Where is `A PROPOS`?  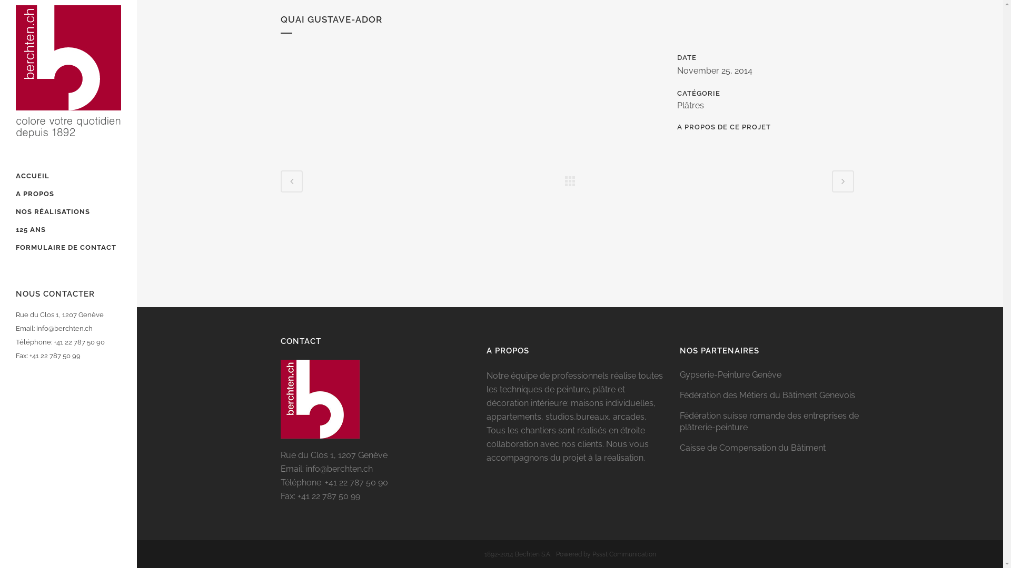
A PROPOS is located at coordinates (68, 194).